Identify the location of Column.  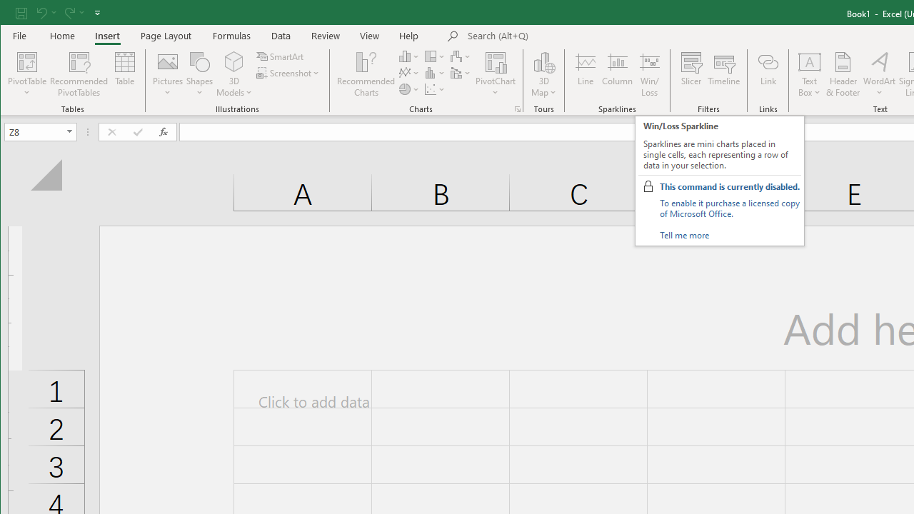
(617, 74).